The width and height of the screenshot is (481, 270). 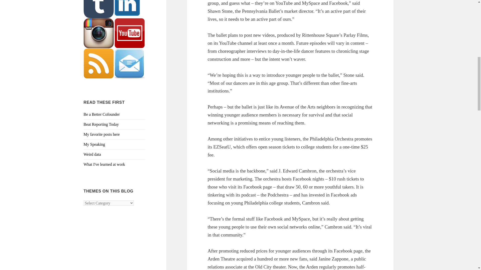 I want to click on My Speaking, so click(x=94, y=144).